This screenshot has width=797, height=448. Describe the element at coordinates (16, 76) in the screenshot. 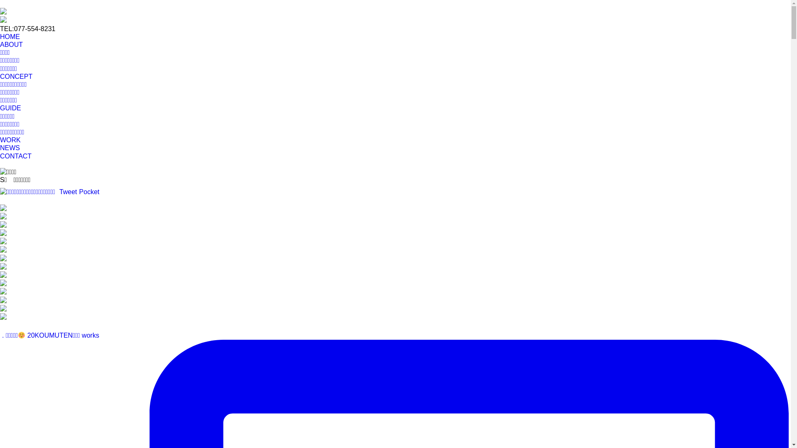

I see `CONCEPT` at that location.